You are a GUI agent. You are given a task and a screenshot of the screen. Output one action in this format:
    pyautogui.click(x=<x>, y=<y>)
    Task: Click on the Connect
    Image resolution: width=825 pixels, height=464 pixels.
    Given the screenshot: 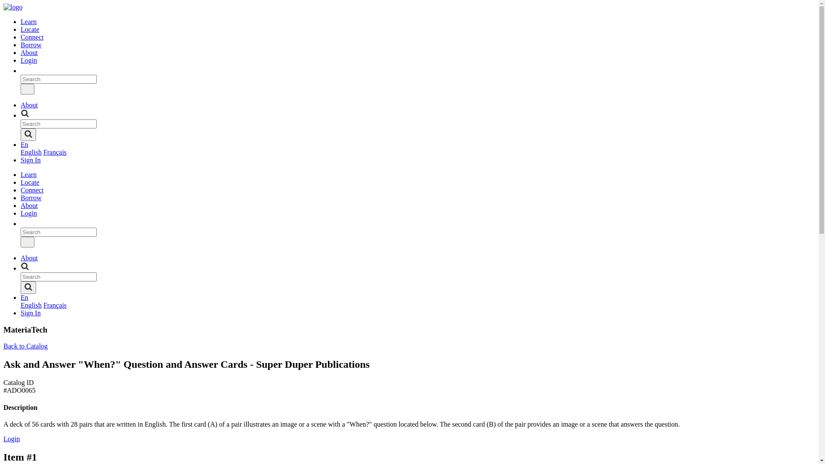 What is the action you would take?
    pyautogui.click(x=32, y=37)
    